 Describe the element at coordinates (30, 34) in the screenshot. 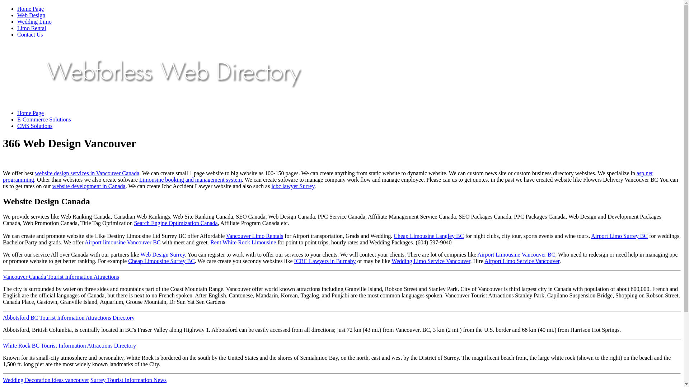

I see `Contact Us` at that location.